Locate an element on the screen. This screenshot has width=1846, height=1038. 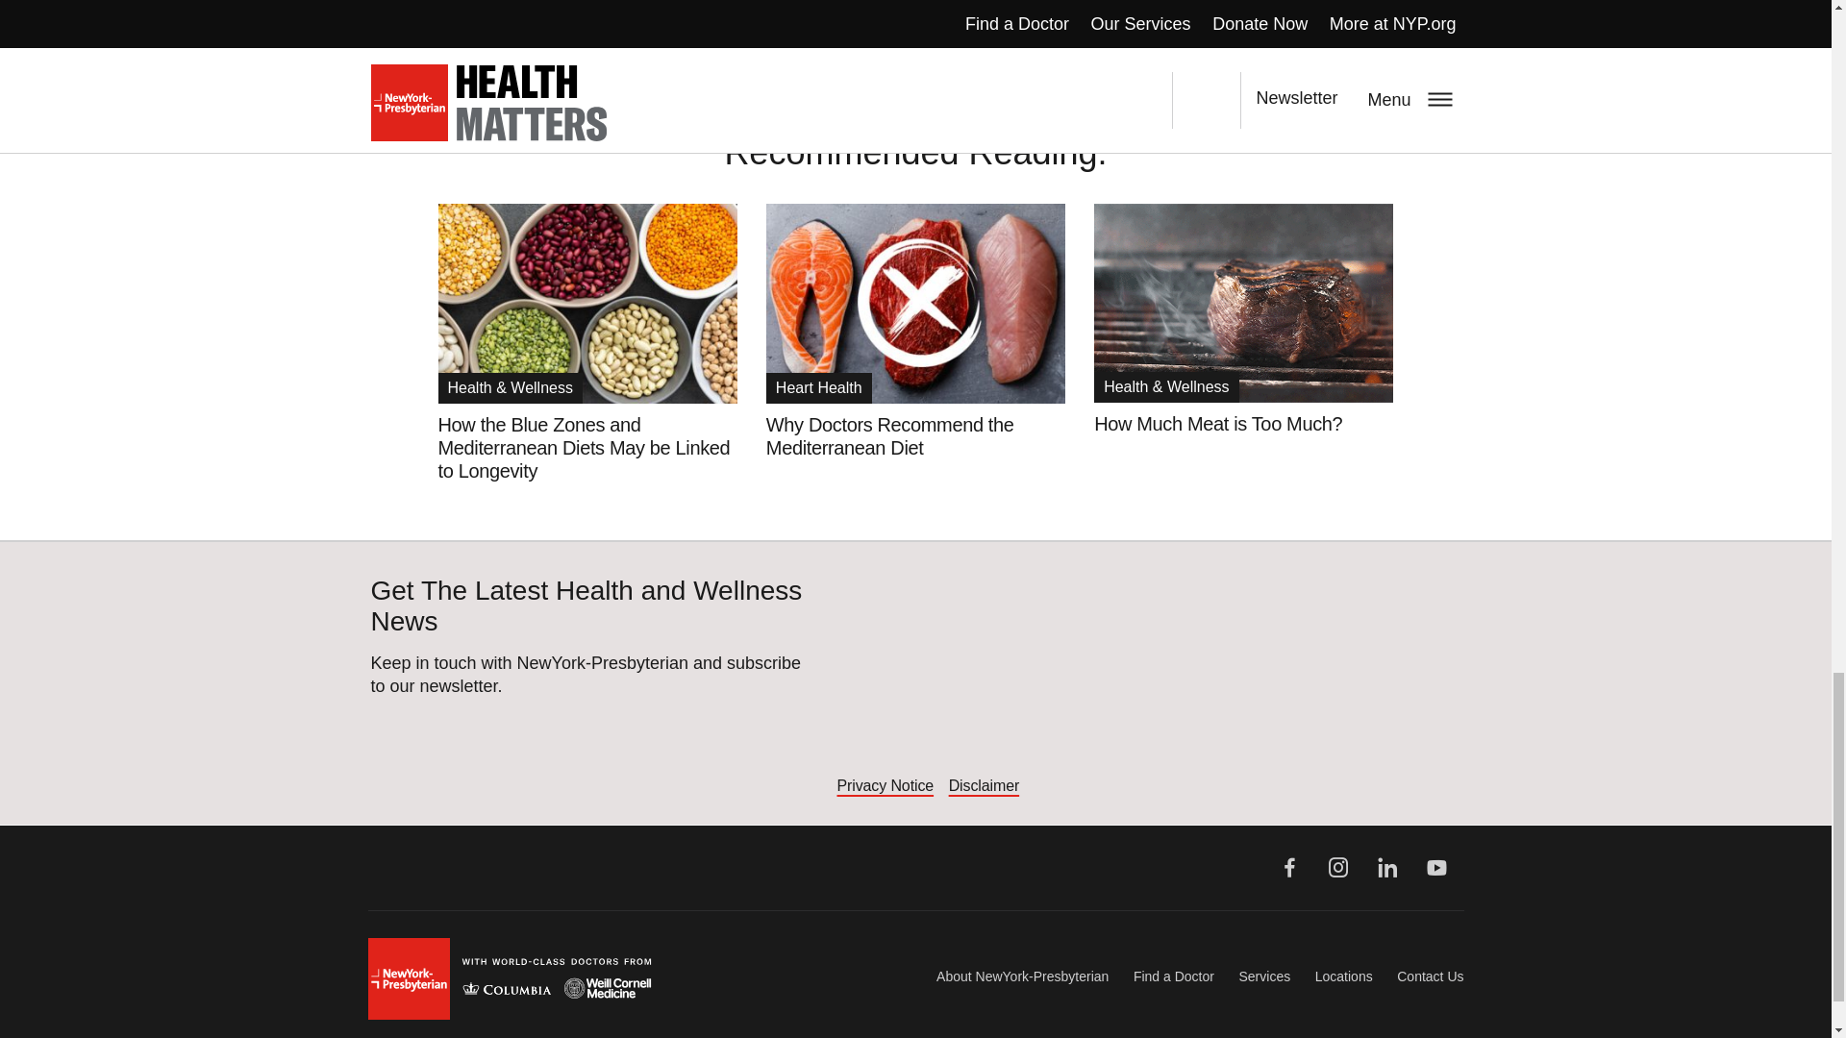
newsletter signup form is located at coordinates (1148, 677).